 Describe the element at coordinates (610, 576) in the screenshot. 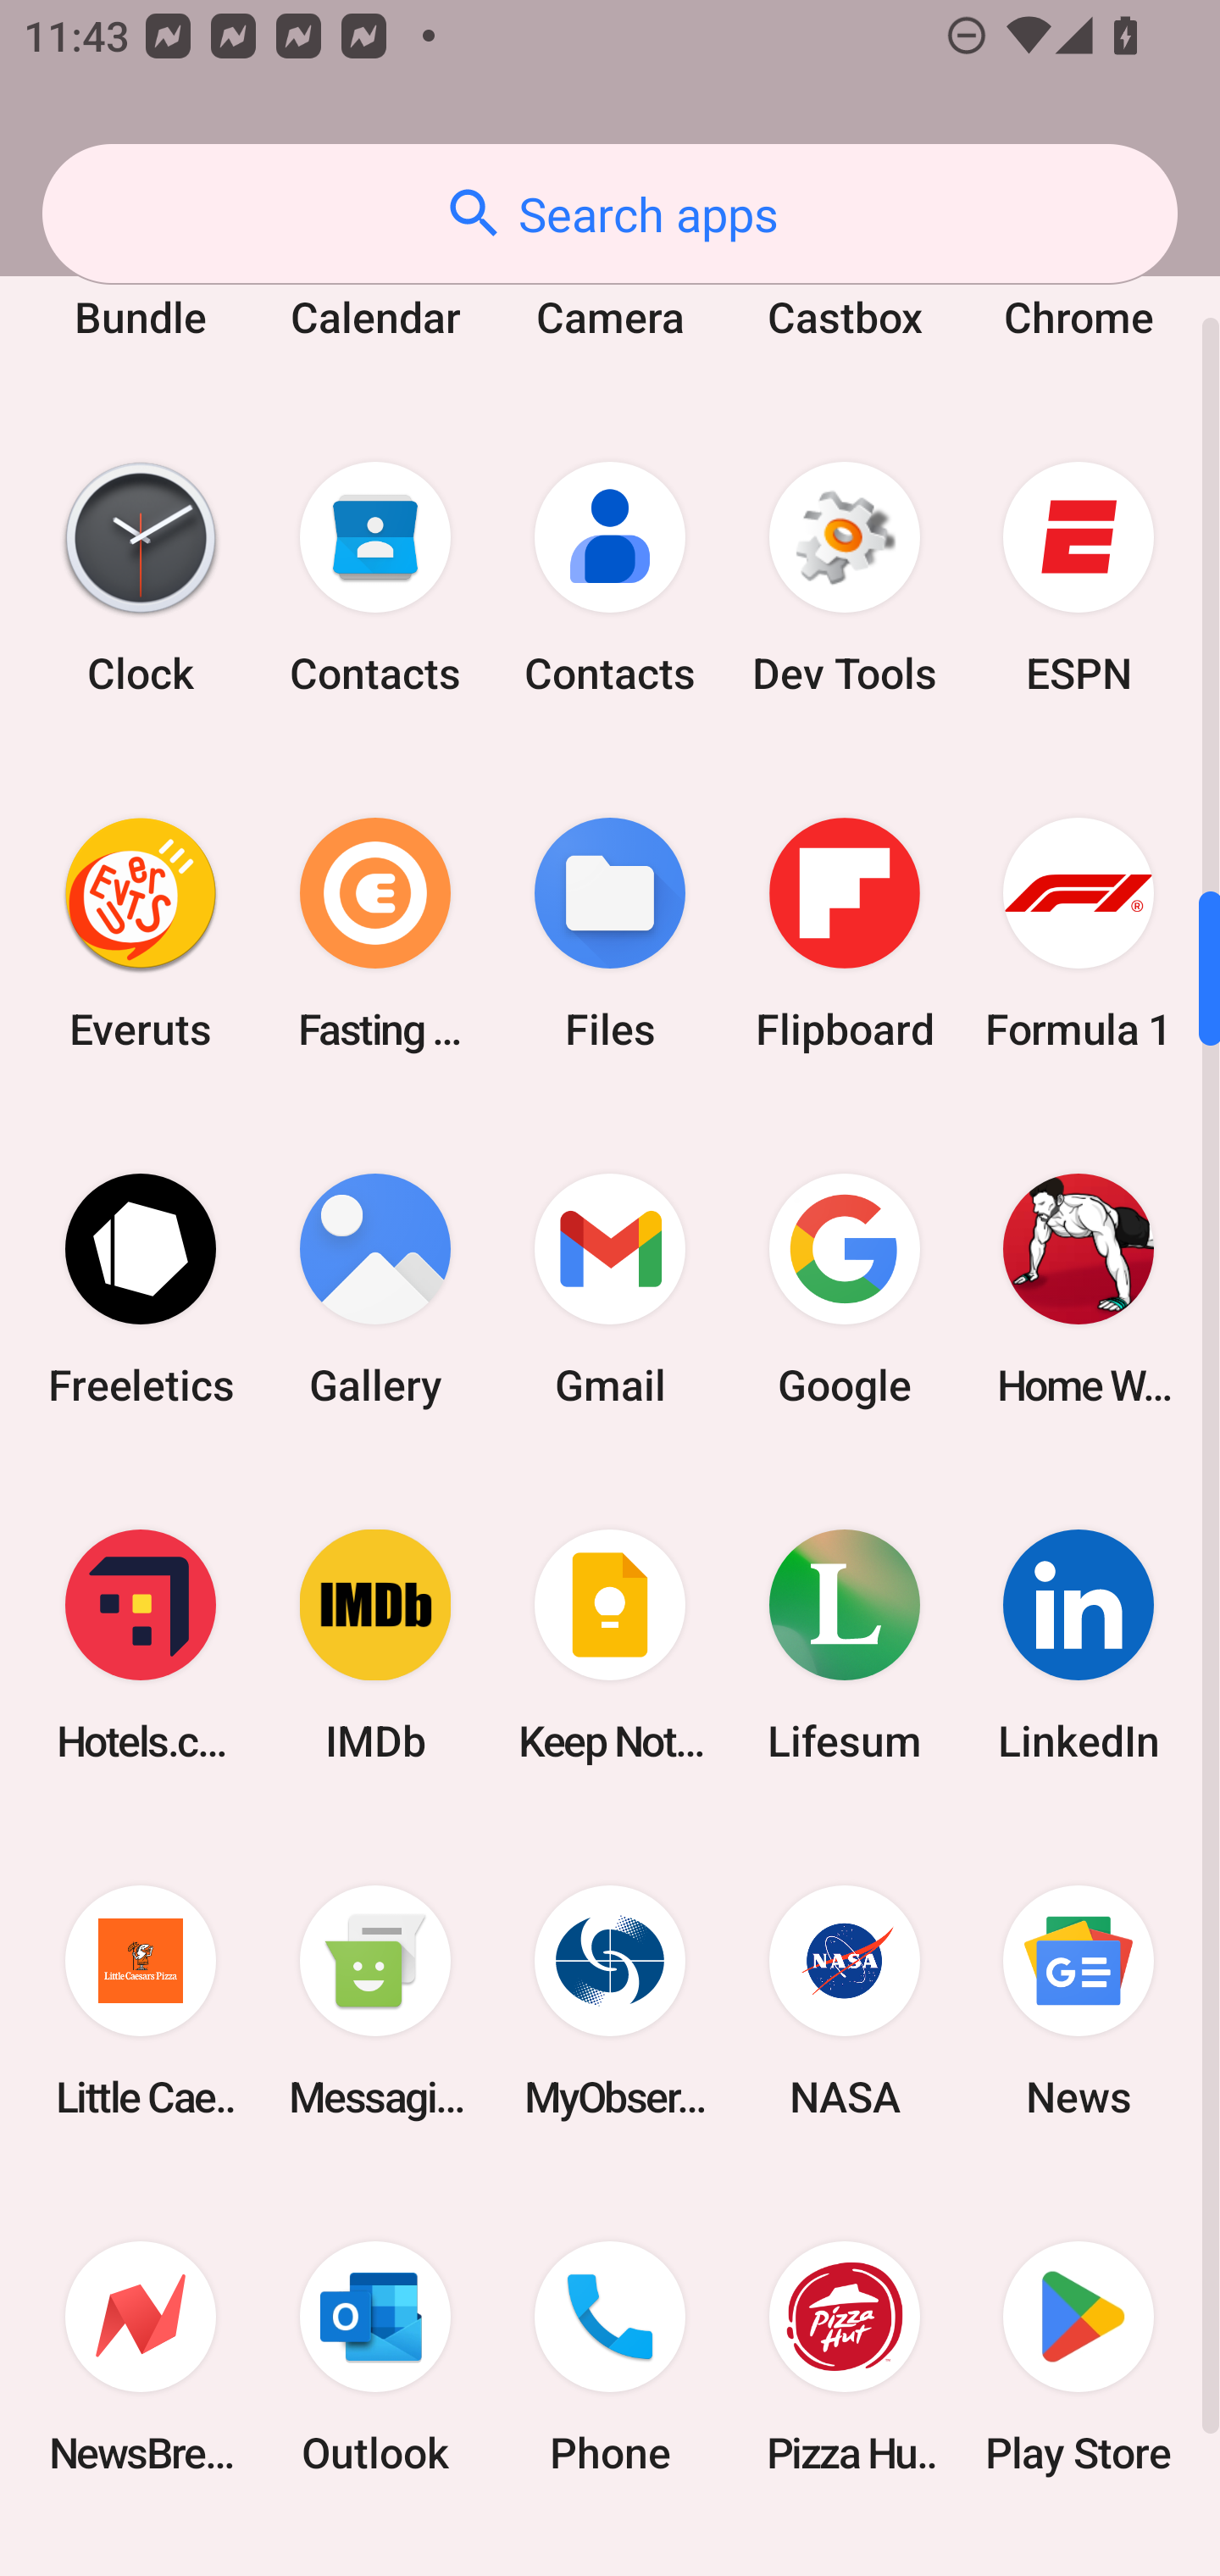

I see `Contacts` at that location.